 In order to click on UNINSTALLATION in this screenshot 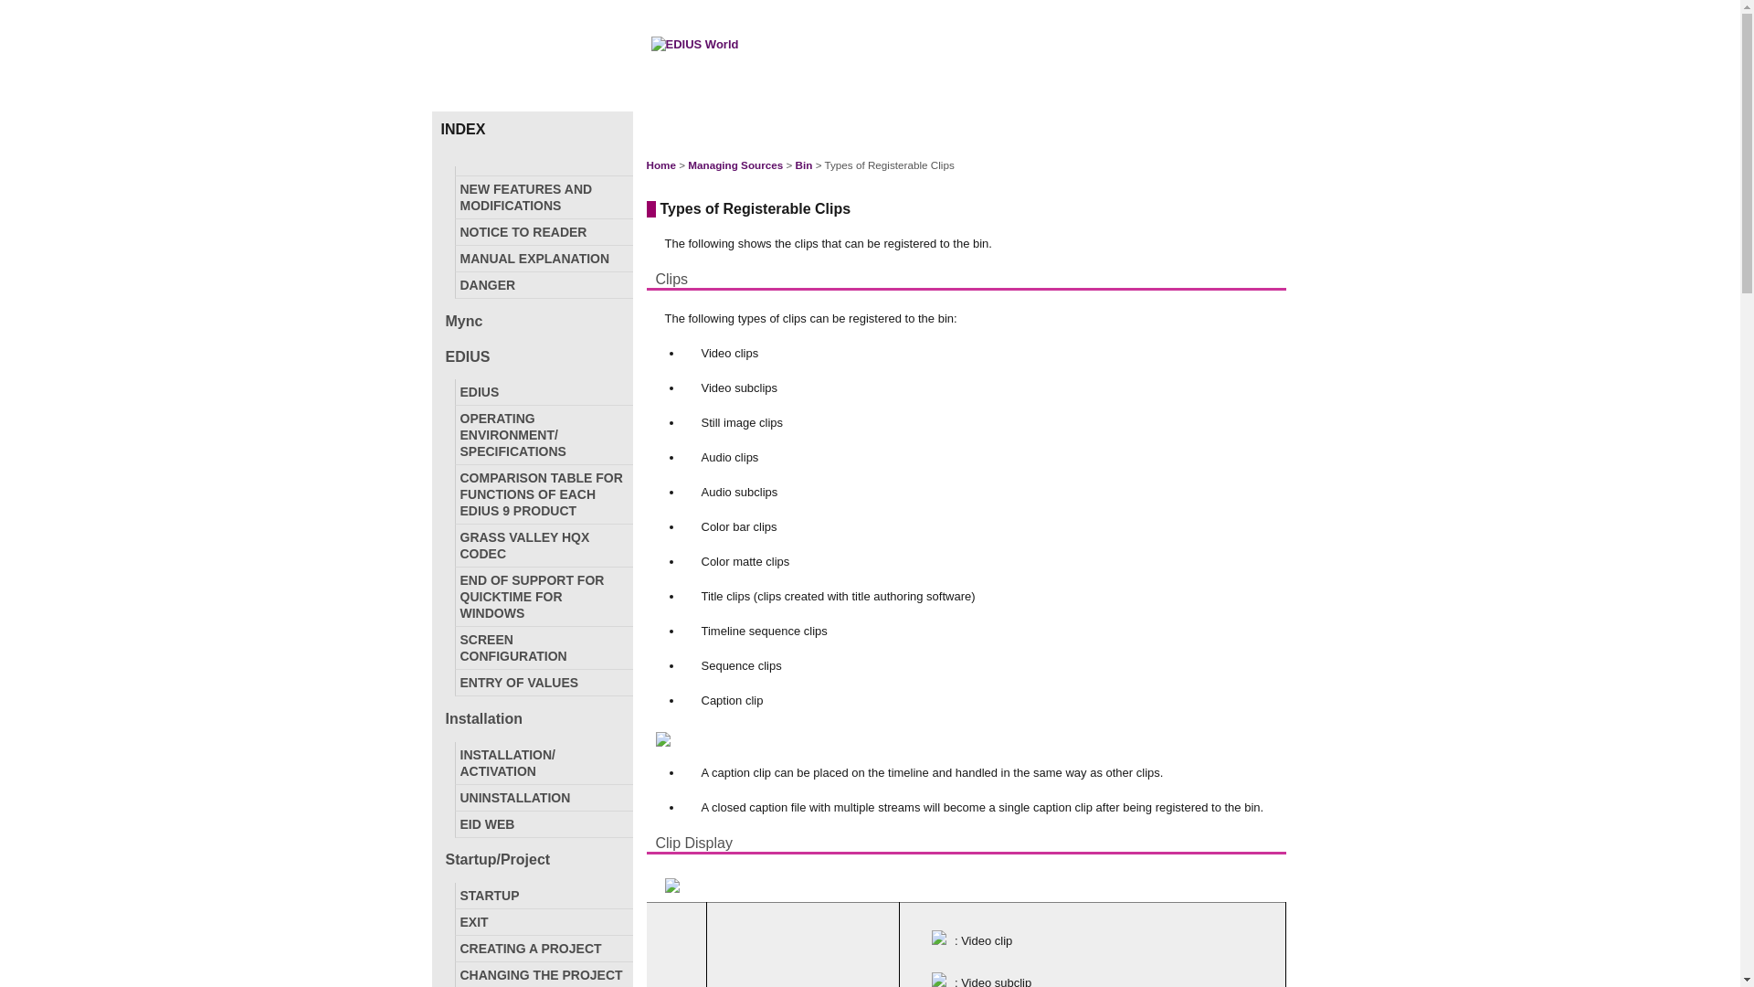, I will do `click(543, 797)`.